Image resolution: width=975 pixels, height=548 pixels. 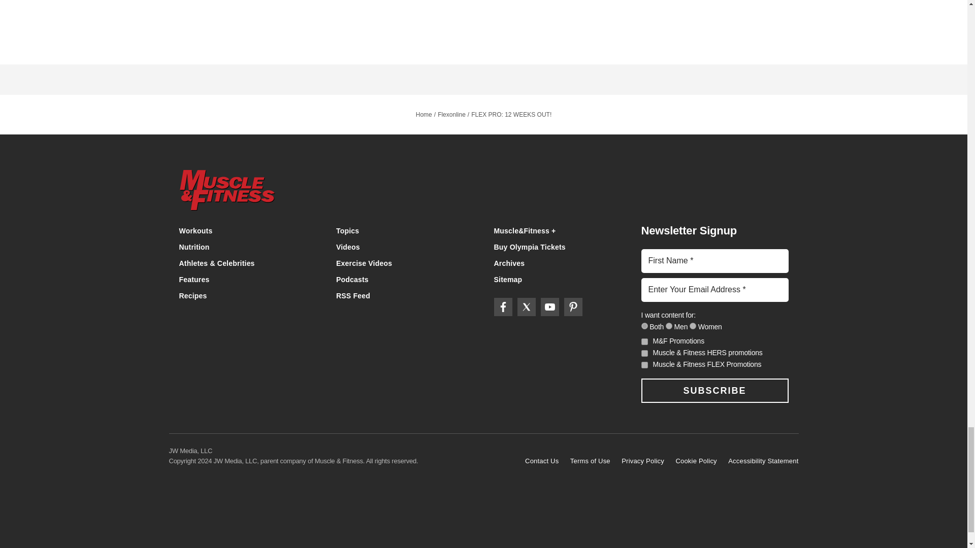 What do you see at coordinates (644, 326) in the screenshot?
I see `711` at bounding box center [644, 326].